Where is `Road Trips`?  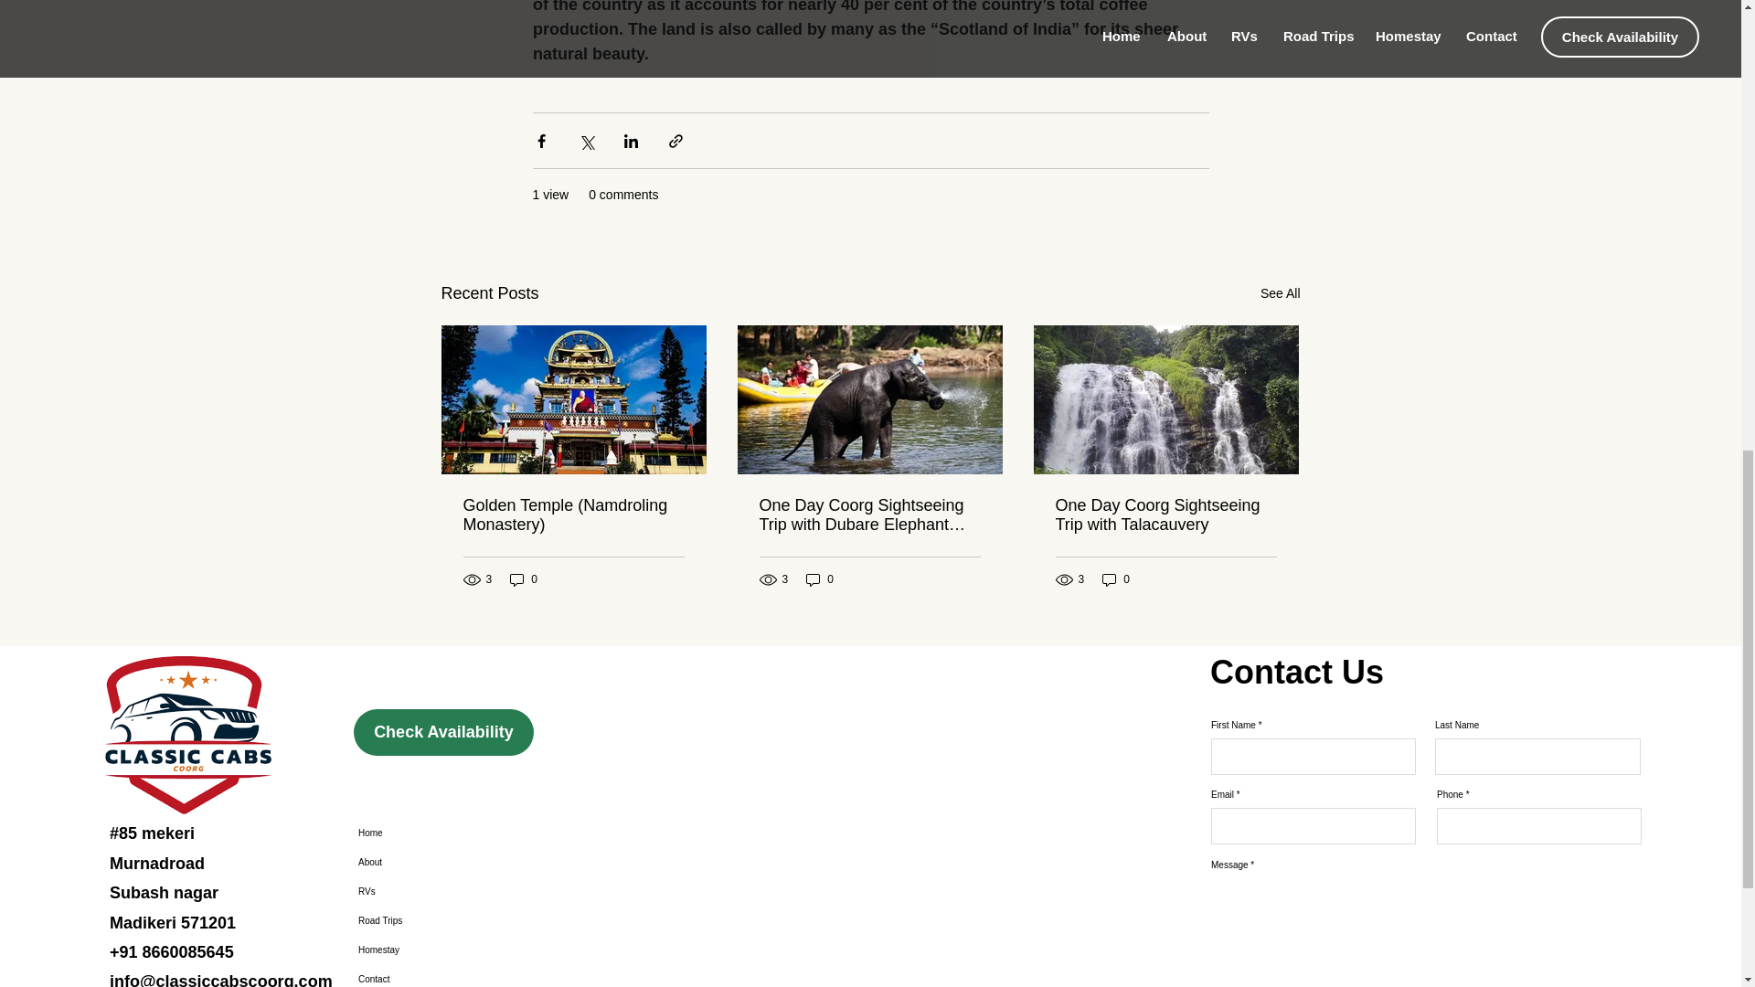
Road Trips is located at coordinates (441, 921).